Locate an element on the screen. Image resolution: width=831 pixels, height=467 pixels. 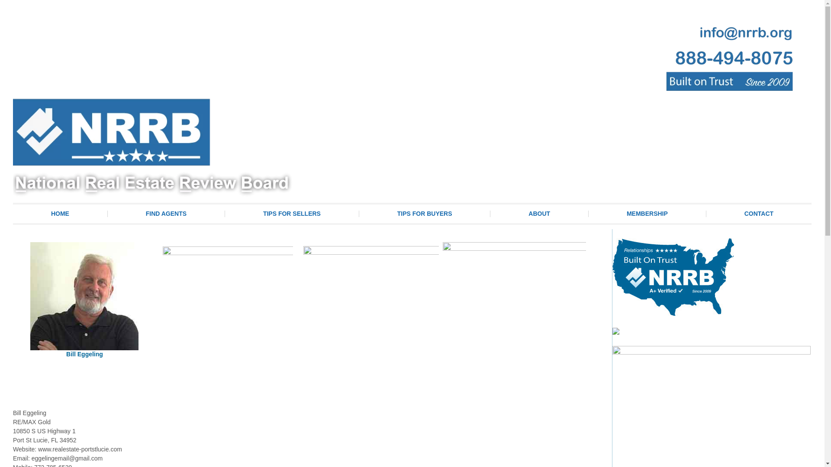
Decorative Map is located at coordinates (673, 277).